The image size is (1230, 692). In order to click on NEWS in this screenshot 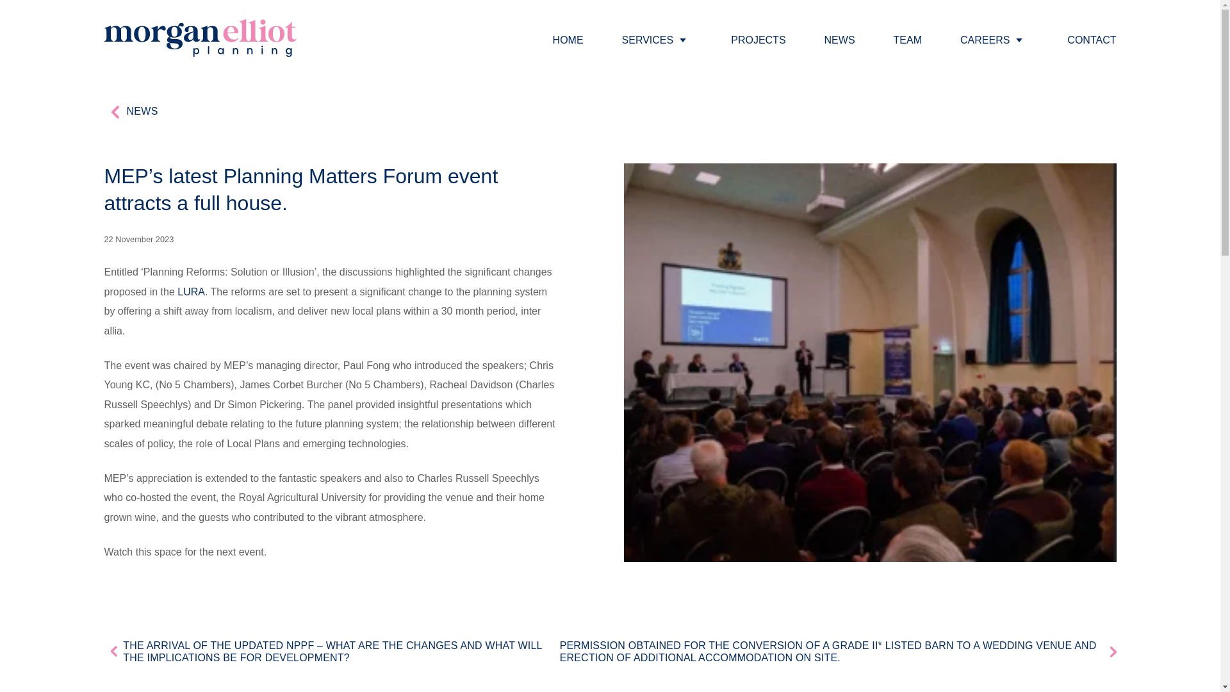, I will do `click(839, 40)`.